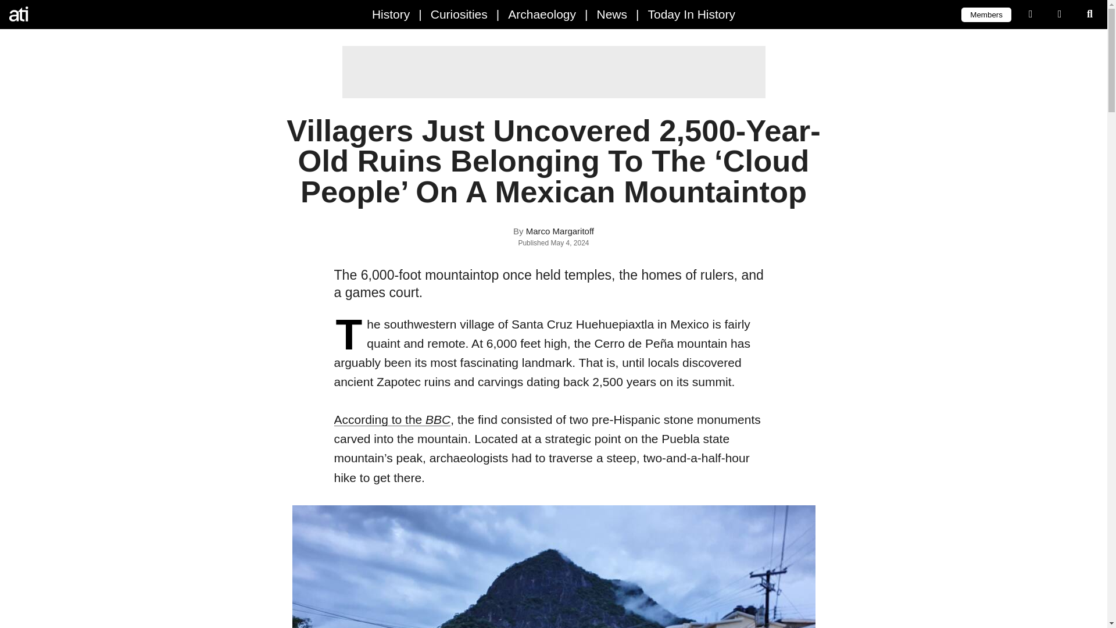 This screenshot has width=1116, height=628. I want to click on News, so click(611, 14).